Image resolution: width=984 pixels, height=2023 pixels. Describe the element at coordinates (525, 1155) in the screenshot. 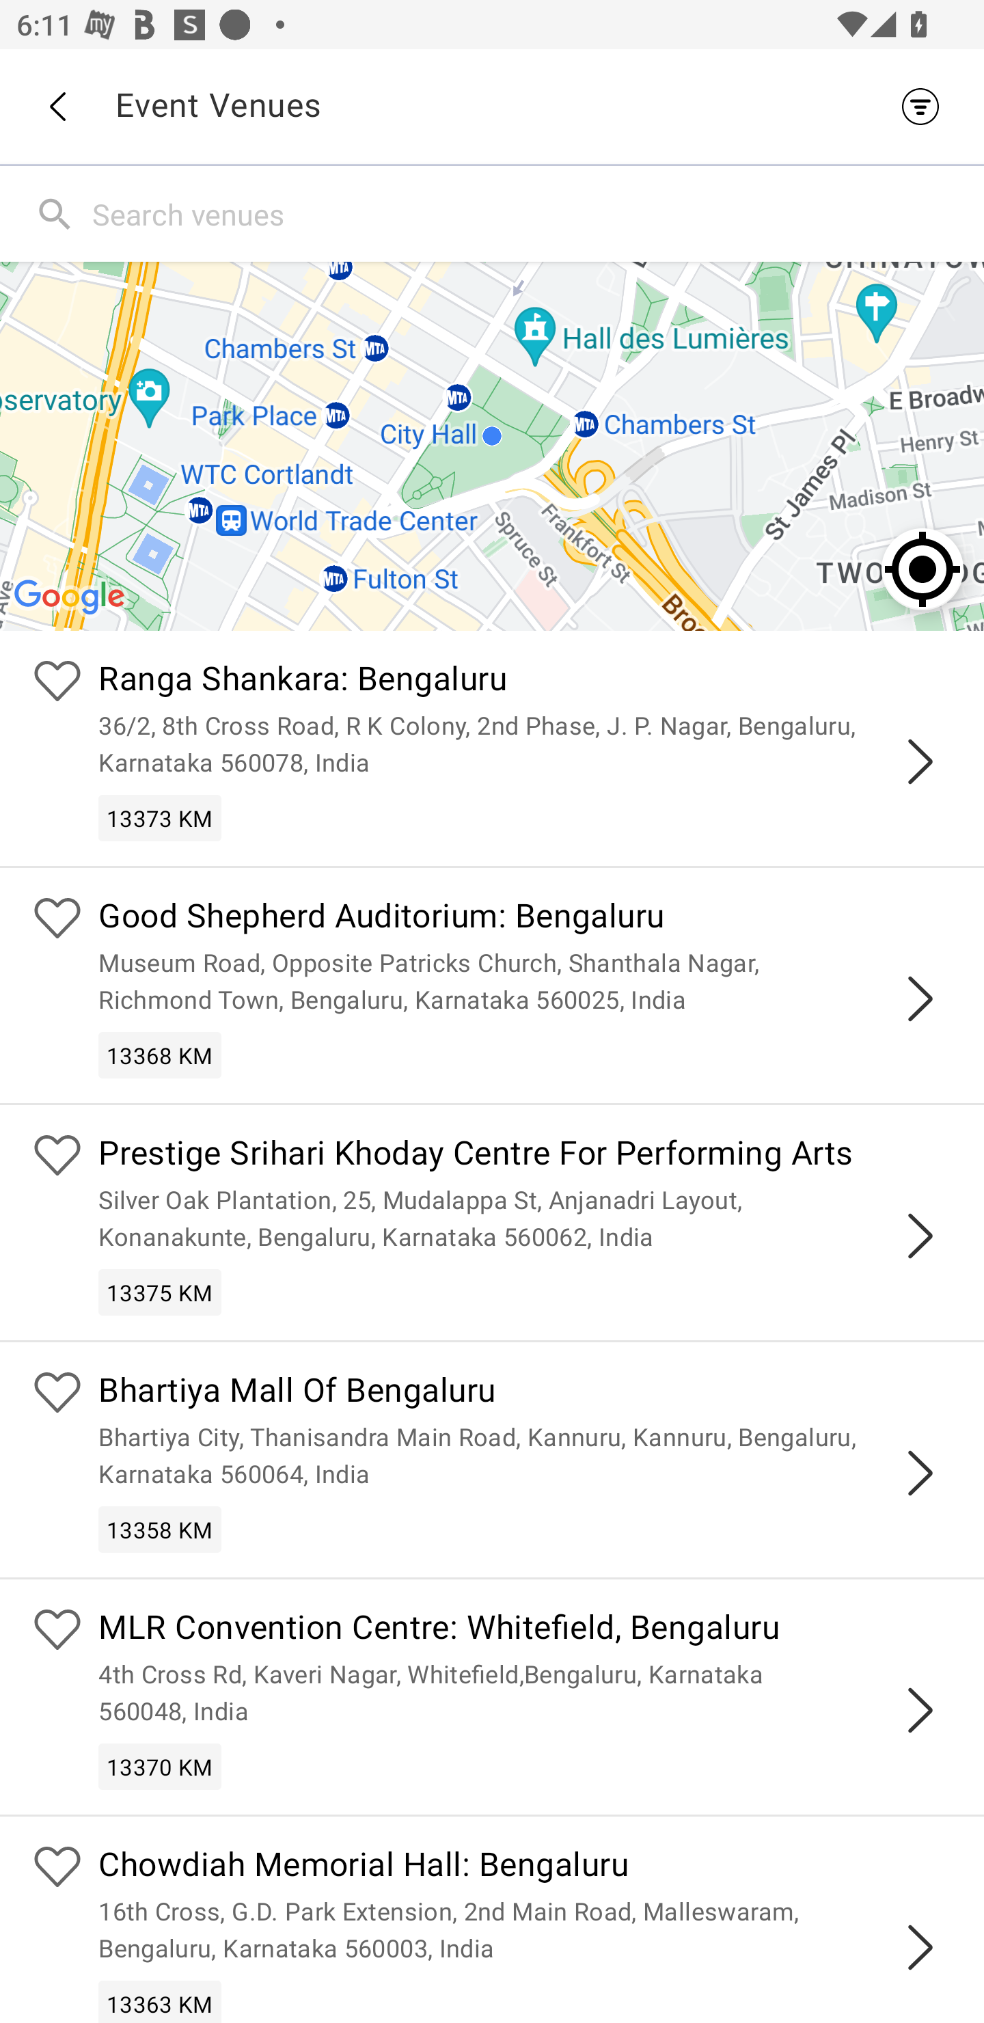

I see `Prestige Srihari Khoday Centre For Performing Arts` at that location.